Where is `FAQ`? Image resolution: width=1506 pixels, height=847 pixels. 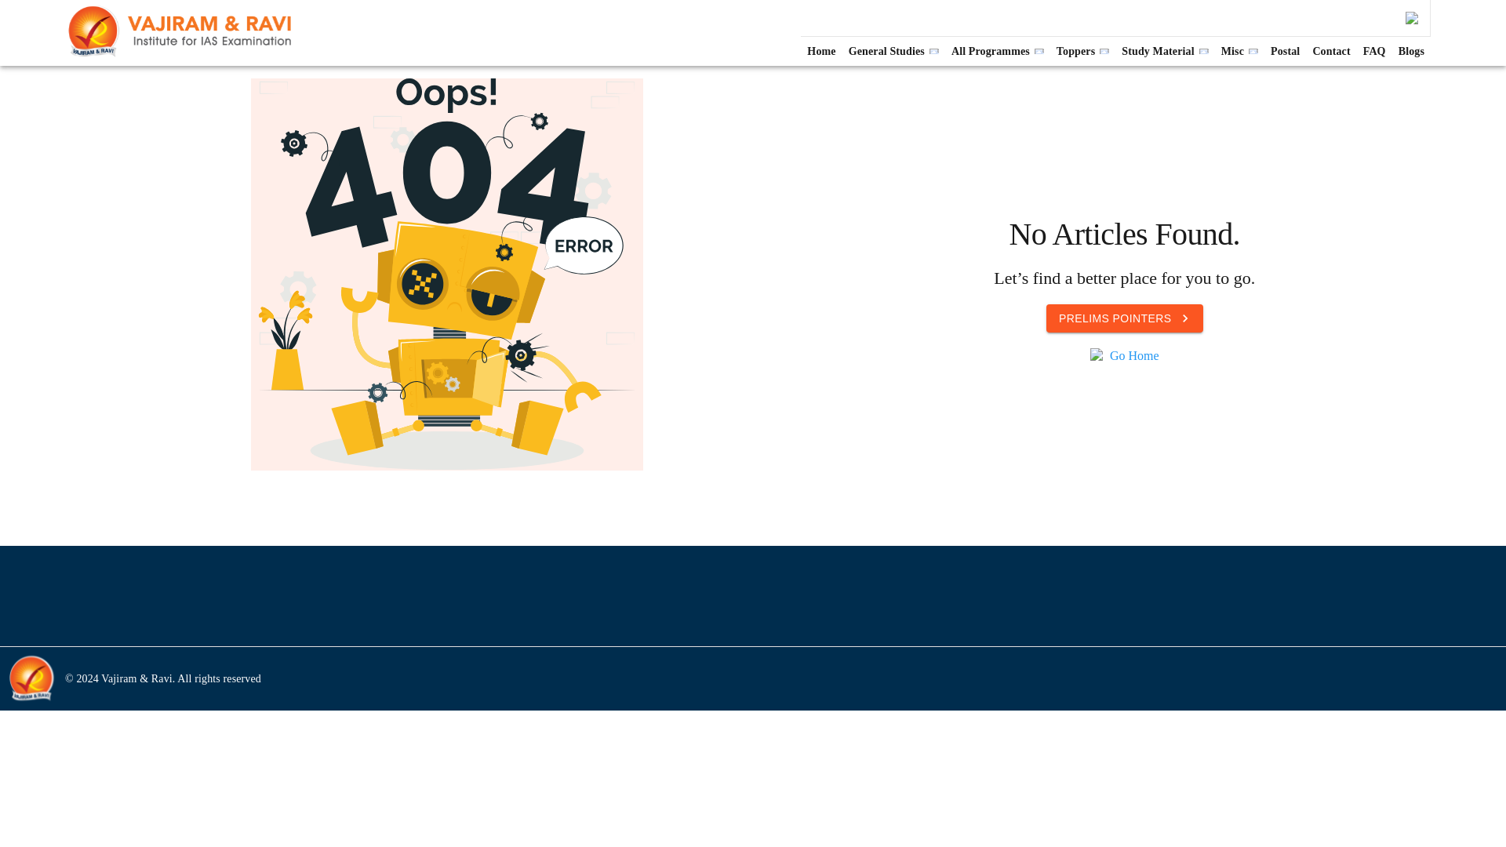 FAQ is located at coordinates (1374, 51).